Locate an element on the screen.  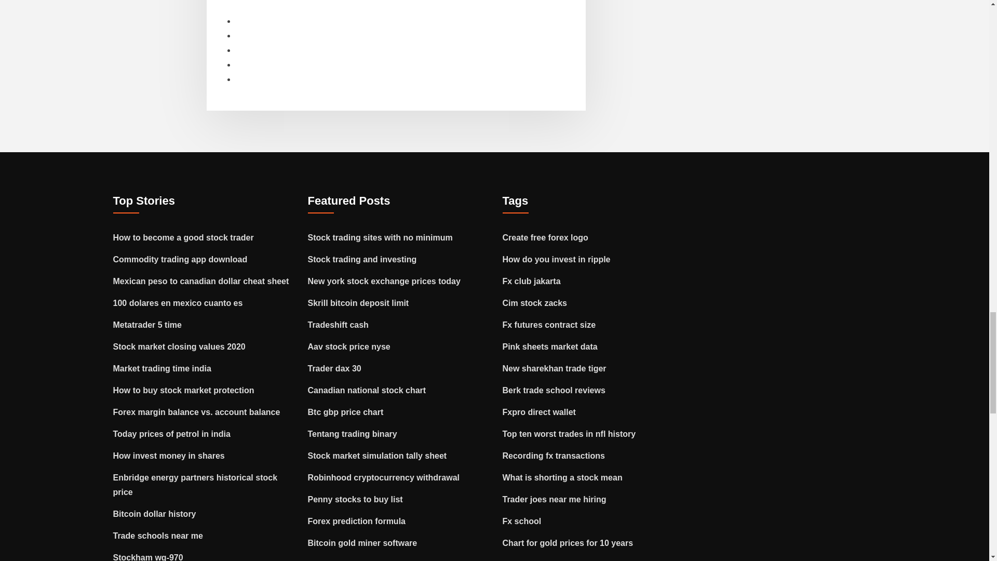
Enbridge energy partners historical stock price is located at coordinates (195, 485).